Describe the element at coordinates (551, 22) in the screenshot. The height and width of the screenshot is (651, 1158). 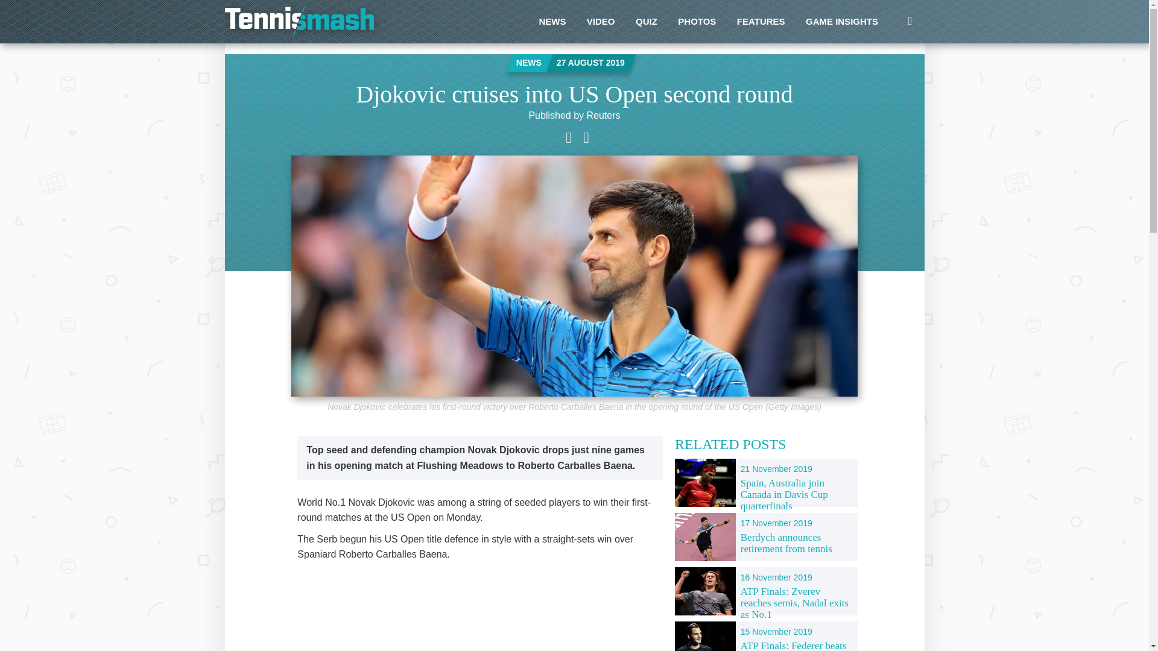
I see `NEWS` at that location.